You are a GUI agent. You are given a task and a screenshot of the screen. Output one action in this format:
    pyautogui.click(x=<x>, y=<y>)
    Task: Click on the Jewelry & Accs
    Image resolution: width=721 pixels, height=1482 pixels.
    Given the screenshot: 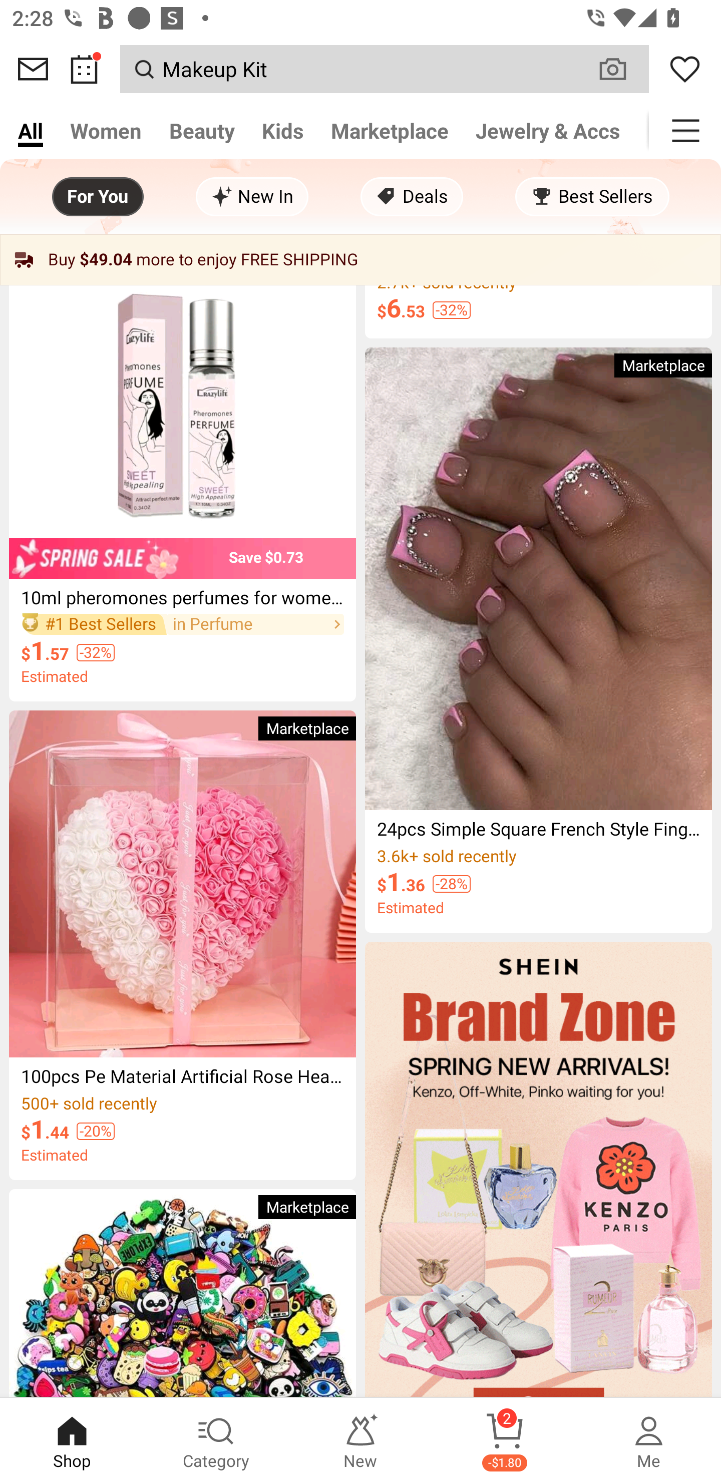 What is the action you would take?
    pyautogui.click(x=548, y=130)
    